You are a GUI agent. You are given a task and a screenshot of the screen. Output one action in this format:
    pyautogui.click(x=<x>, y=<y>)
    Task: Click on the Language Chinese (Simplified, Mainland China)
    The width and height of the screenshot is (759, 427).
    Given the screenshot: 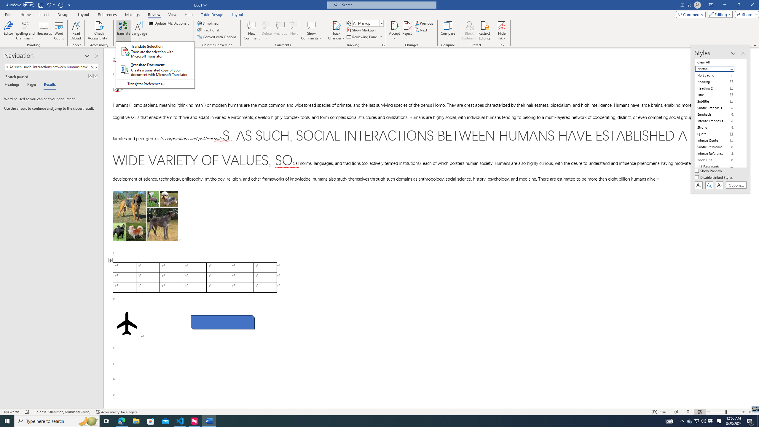 What is the action you would take?
    pyautogui.click(x=62, y=412)
    